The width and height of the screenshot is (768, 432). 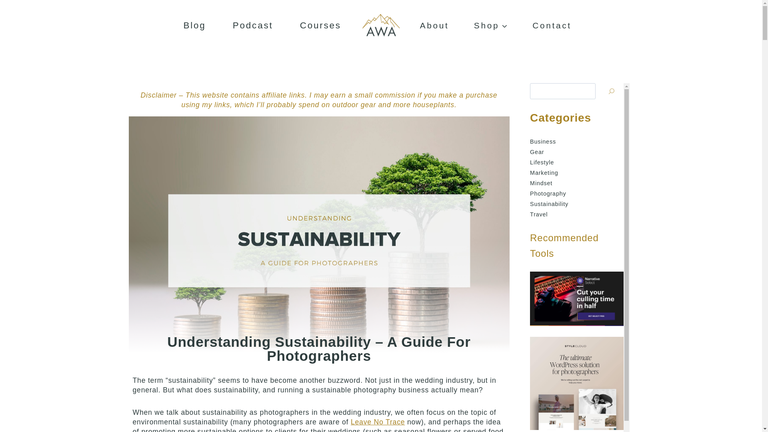 I want to click on Contact, so click(x=552, y=26).